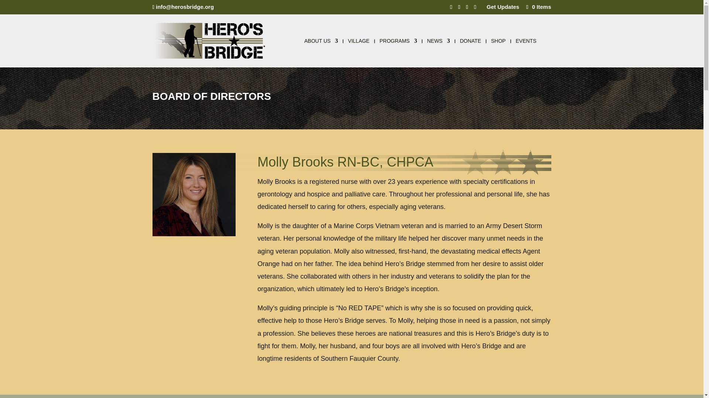 The image size is (709, 398). What do you see at coordinates (359, 52) in the screenshot?
I see `VILLAGE` at bounding box center [359, 52].